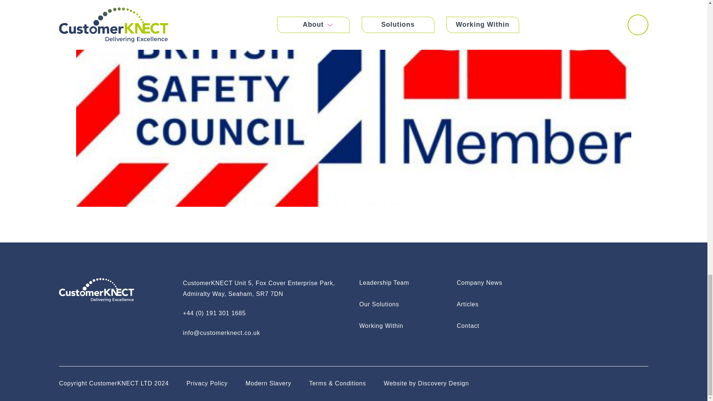  What do you see at coordinates (405, 304) in the screenshot?
I see `Our Solutions` at bounding box center [405, 304].